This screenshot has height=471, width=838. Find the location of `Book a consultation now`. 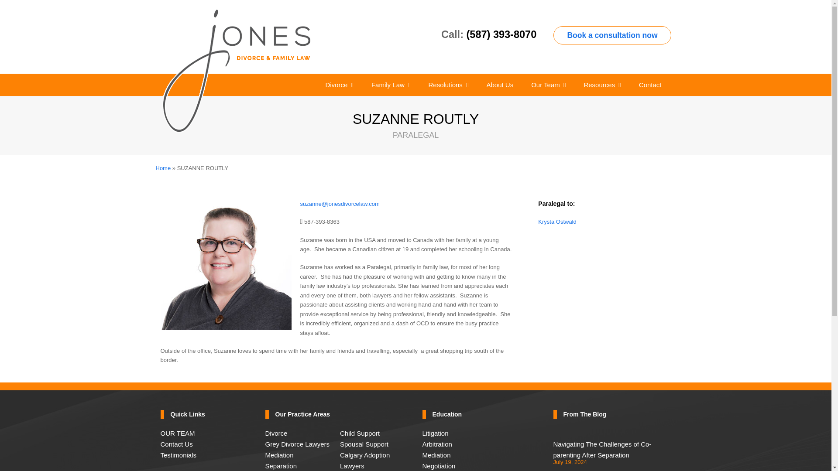

Book a consultation now is located at coordinates (612, 35).